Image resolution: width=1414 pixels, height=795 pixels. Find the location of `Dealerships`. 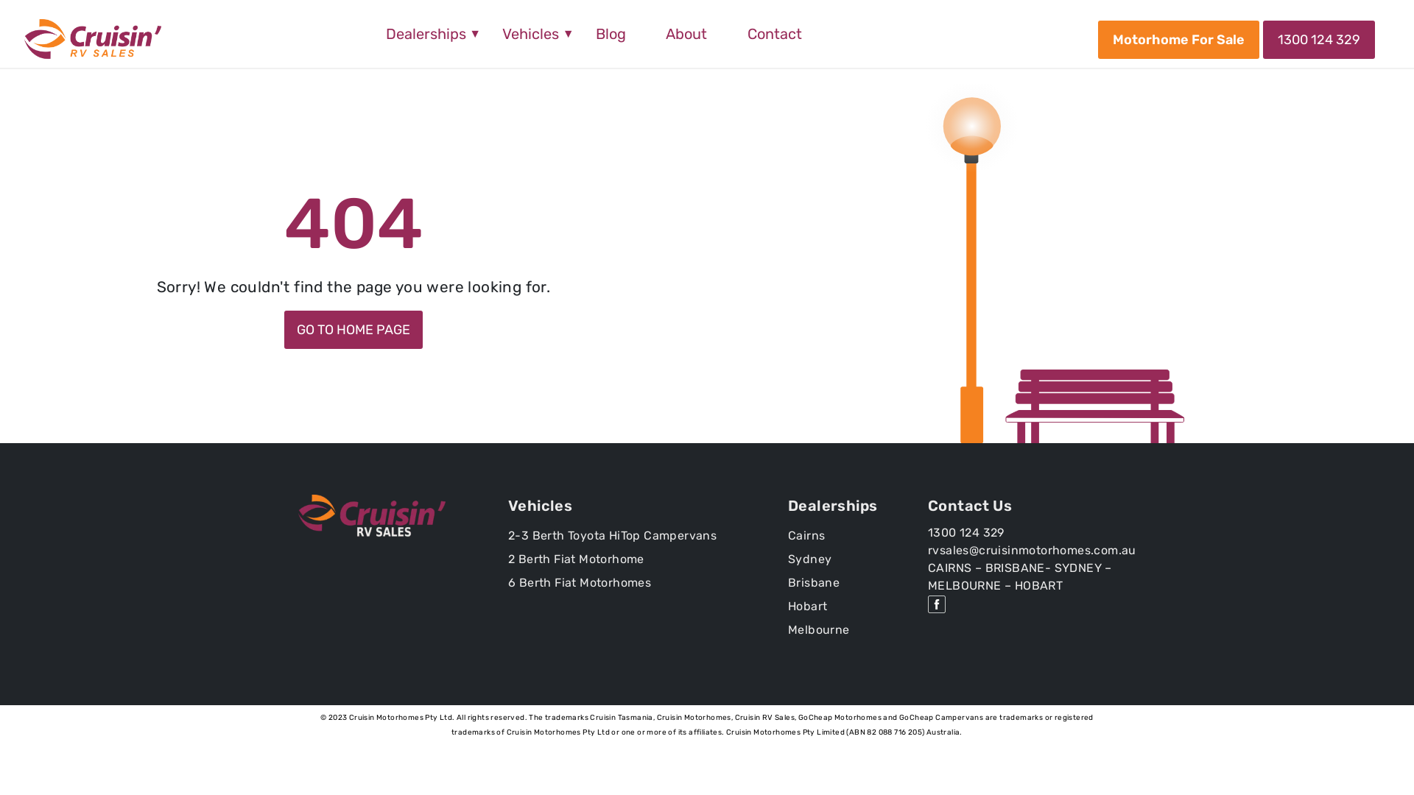

Dealerships is located at coordinates (424, 34).